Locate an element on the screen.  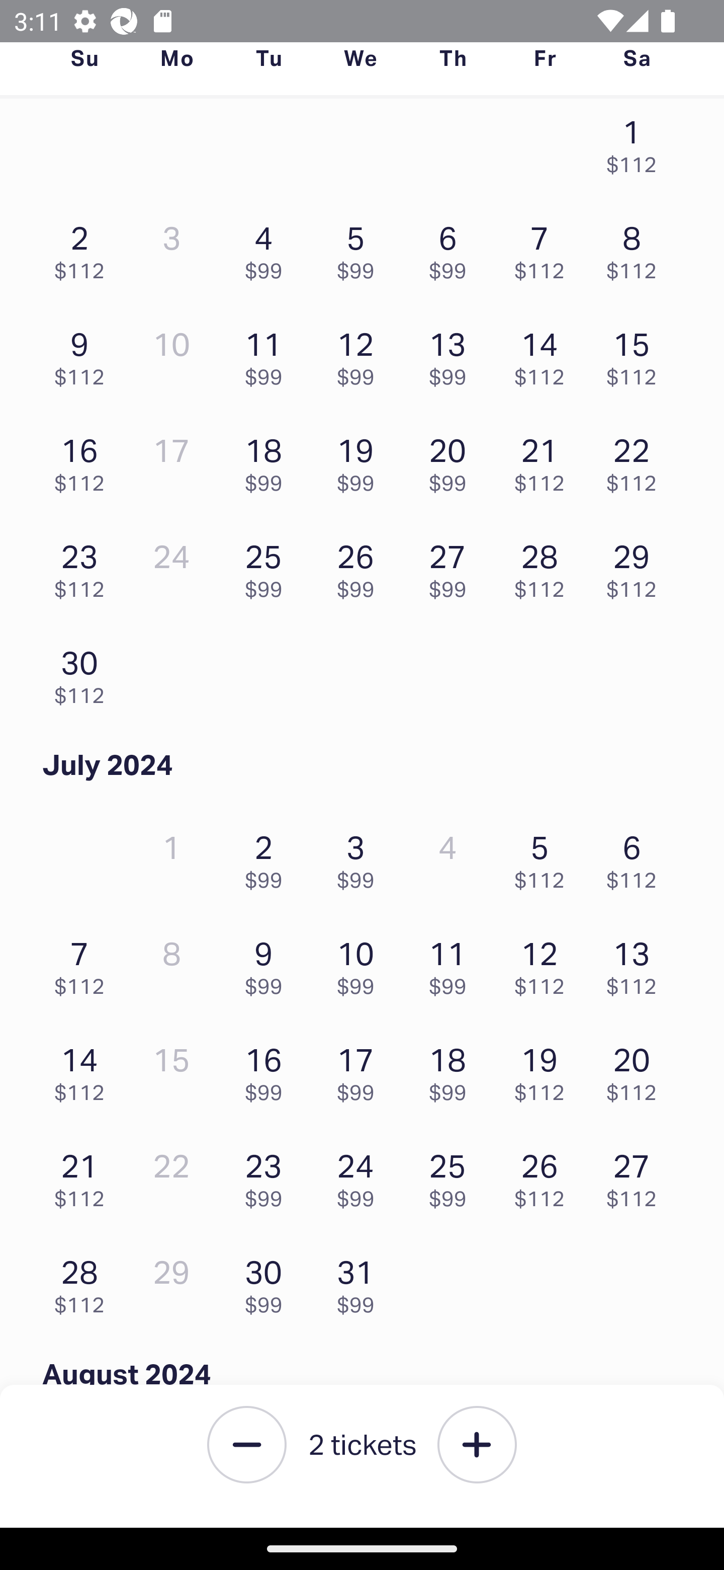
14 $112 is located at coordinates (84, 1070).